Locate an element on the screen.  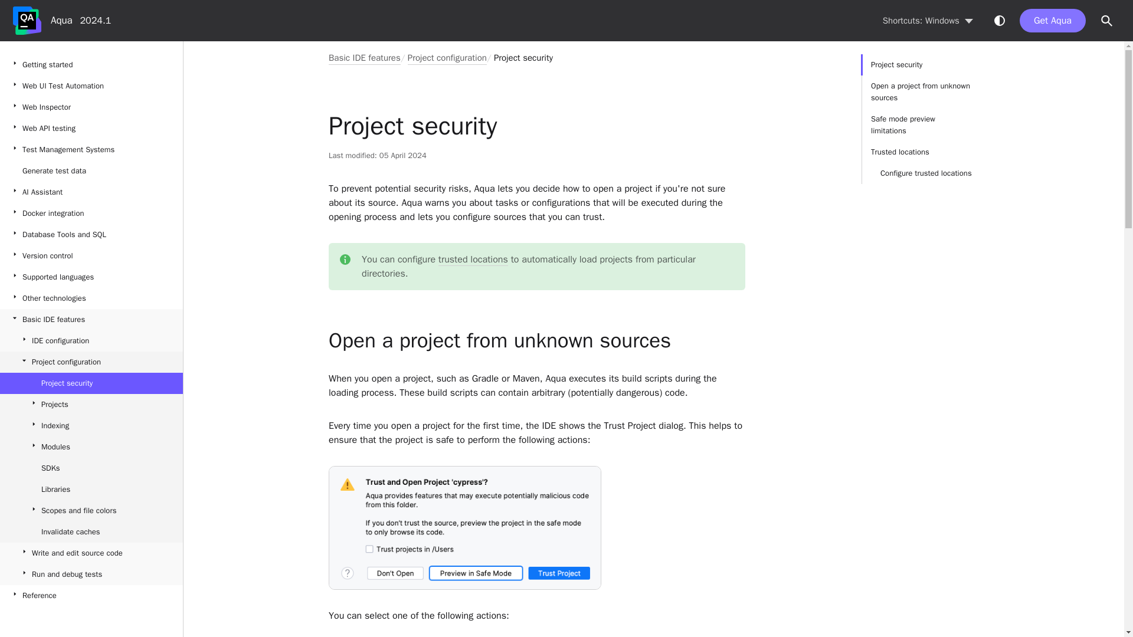
Project configuration is located at coordinates (447, 57).